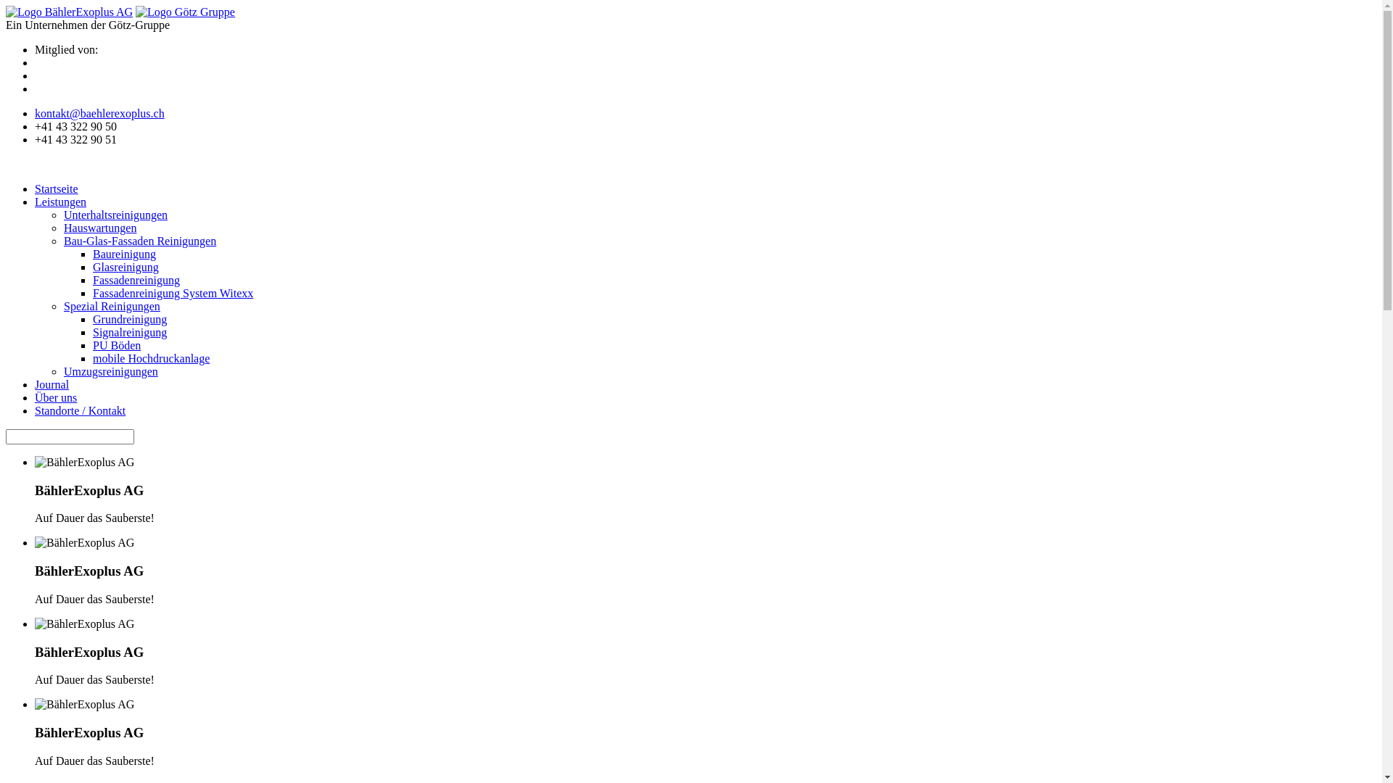 This screenshot has width=1393, height=783. Describe the element at coordinates (111, 371) in the screenshot. I see `Umzugsreinigungen` at that location.